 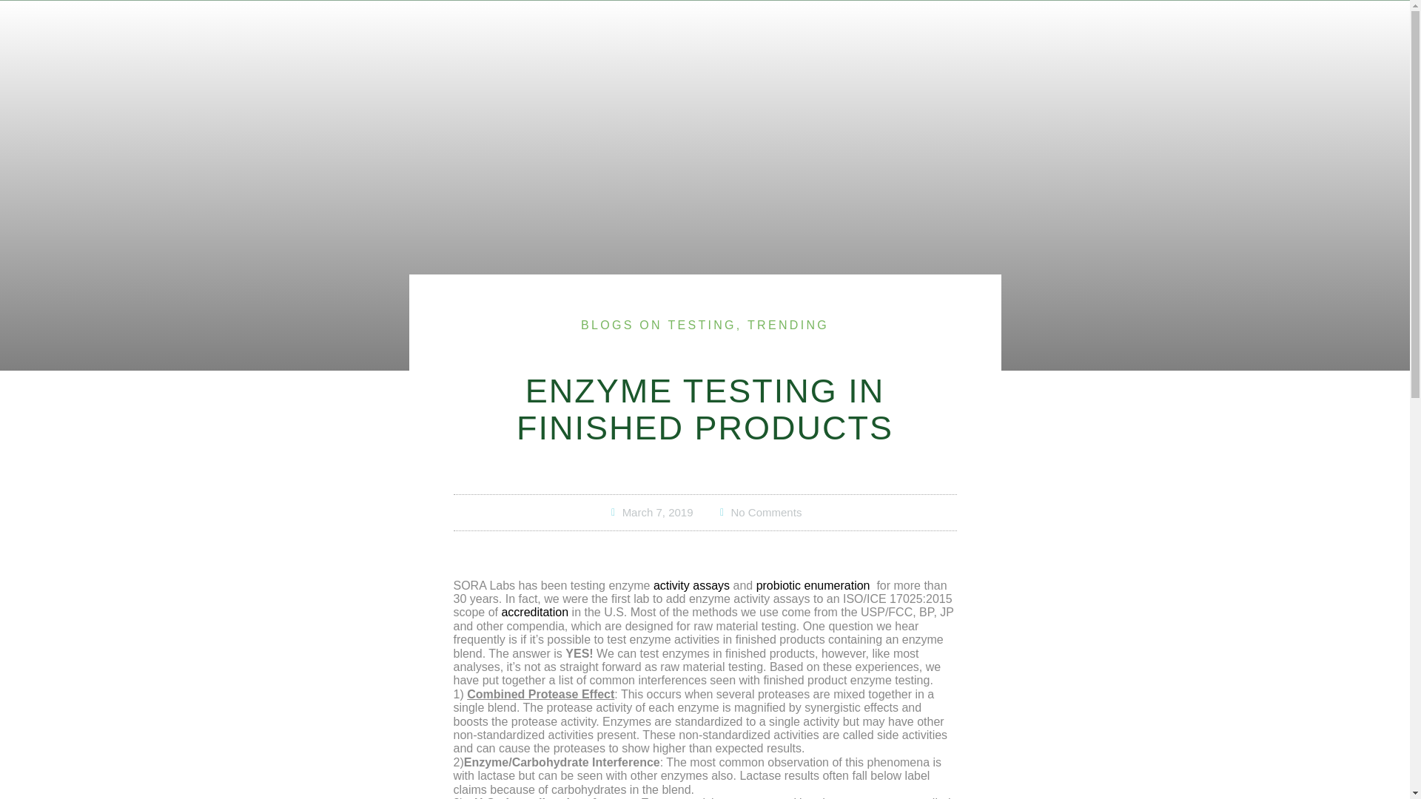 I want to click on No Comments, so click(x=759, y=512).